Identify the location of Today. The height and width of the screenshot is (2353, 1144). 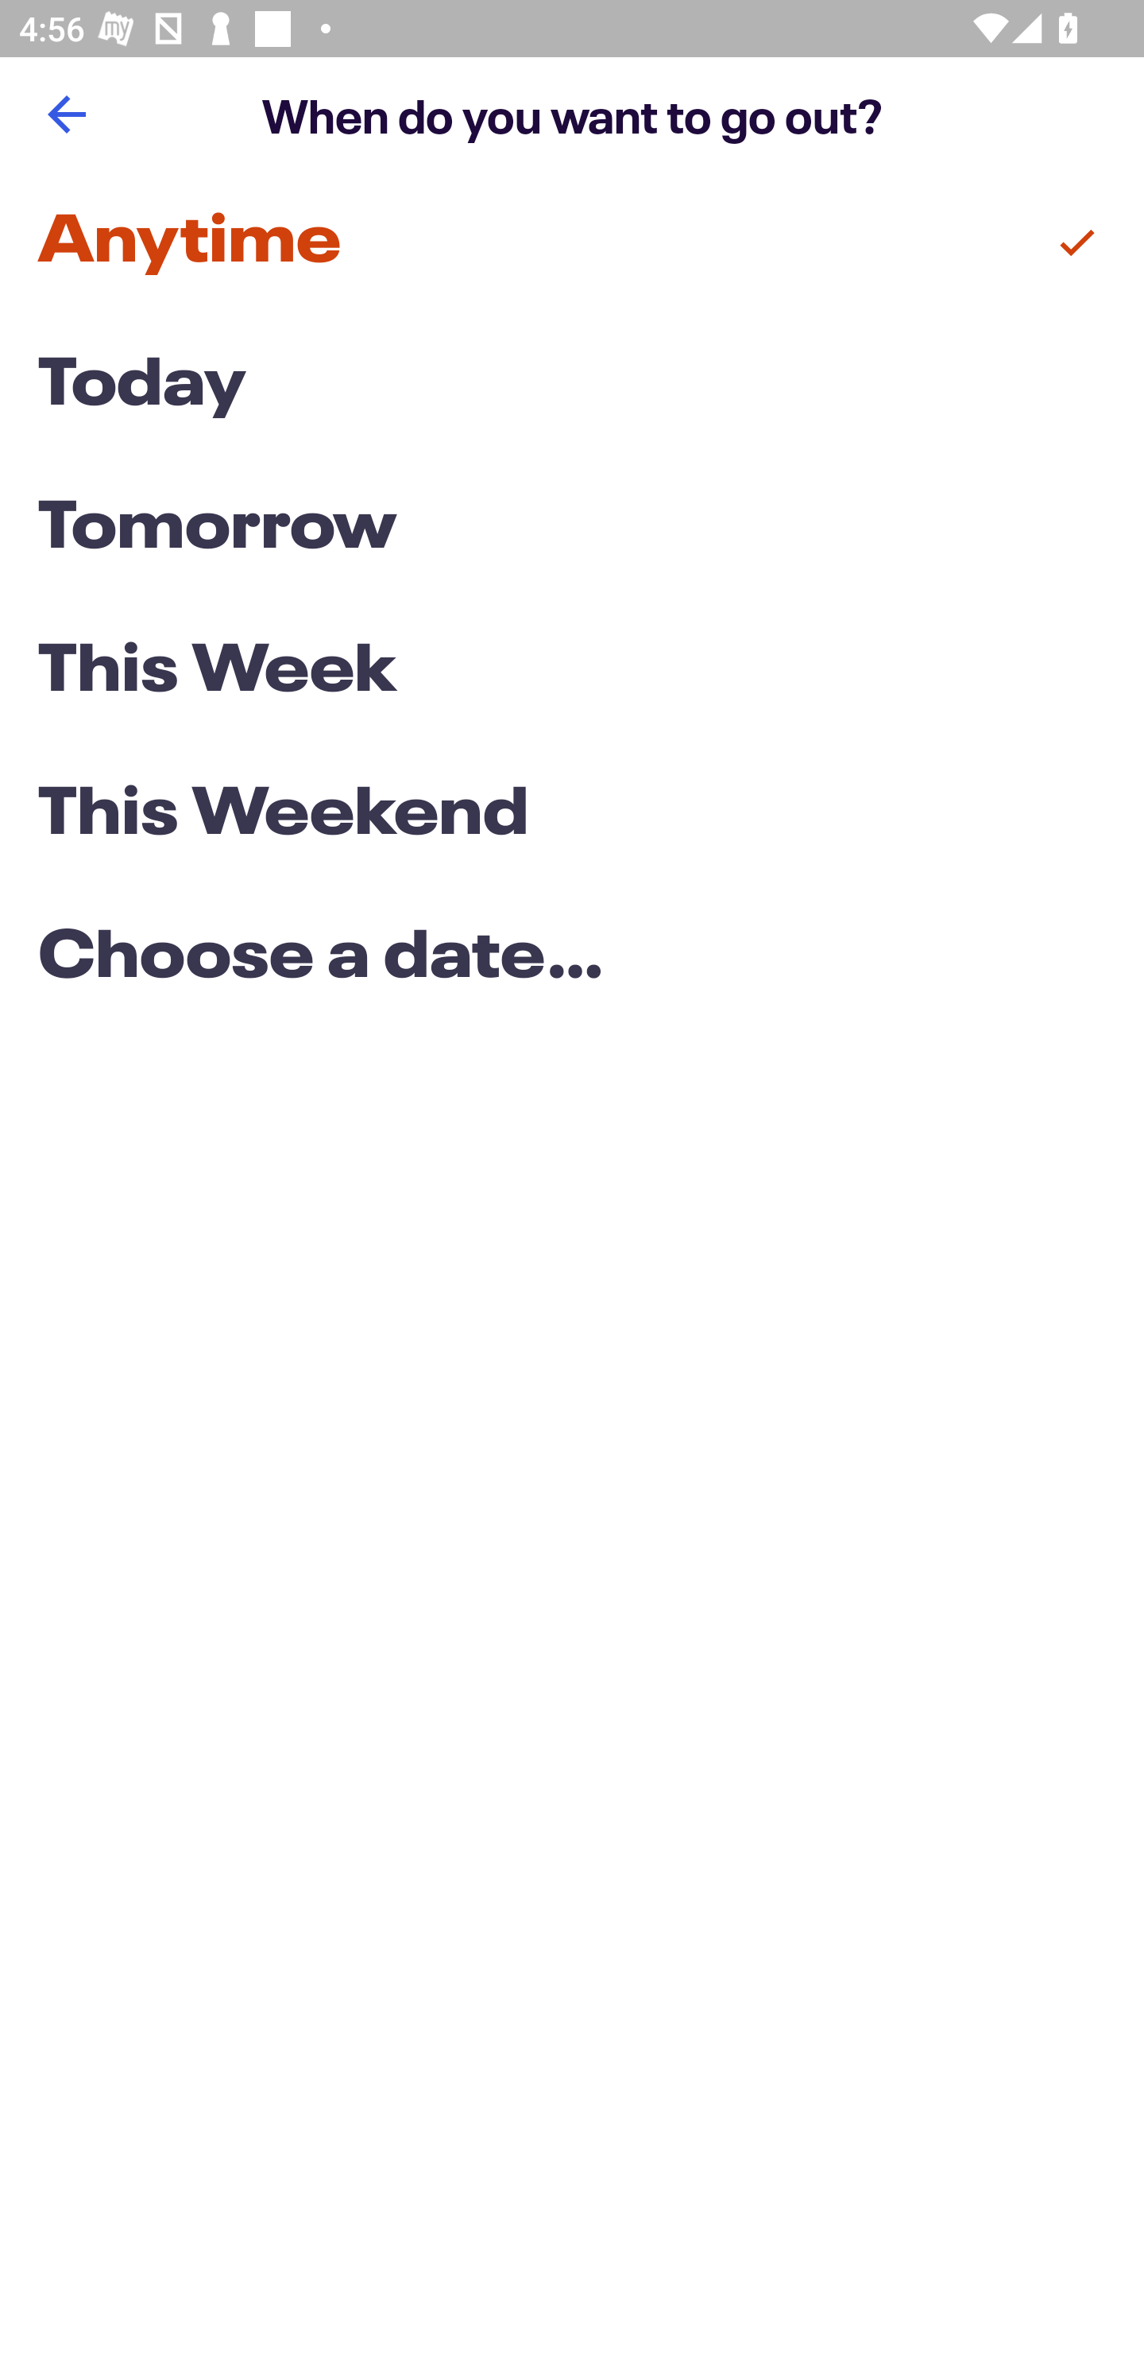
(572, 386).